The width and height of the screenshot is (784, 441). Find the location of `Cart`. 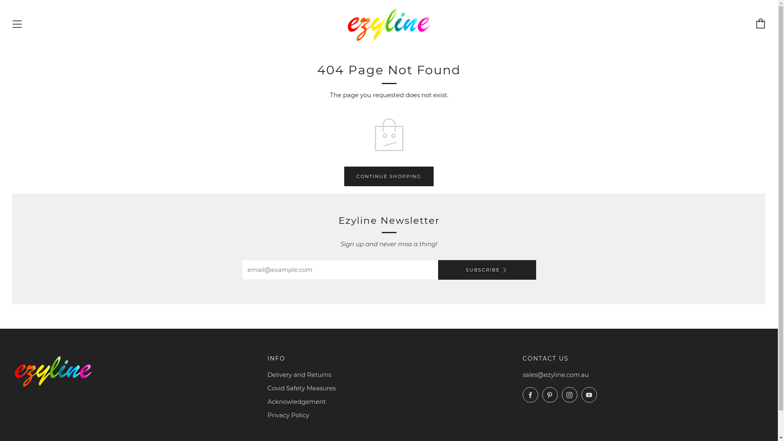

Cart is located at coordinates (761, 24).